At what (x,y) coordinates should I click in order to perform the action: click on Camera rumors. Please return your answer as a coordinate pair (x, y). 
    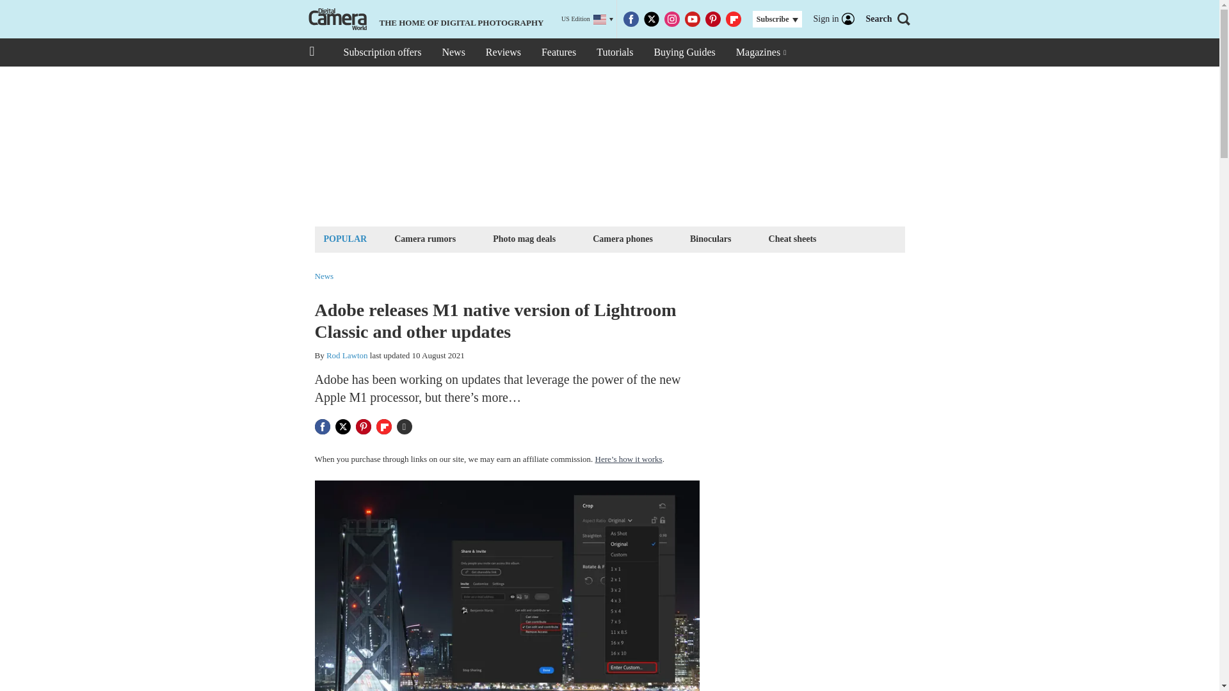
    Looking at the image, I should click on (424, 238).